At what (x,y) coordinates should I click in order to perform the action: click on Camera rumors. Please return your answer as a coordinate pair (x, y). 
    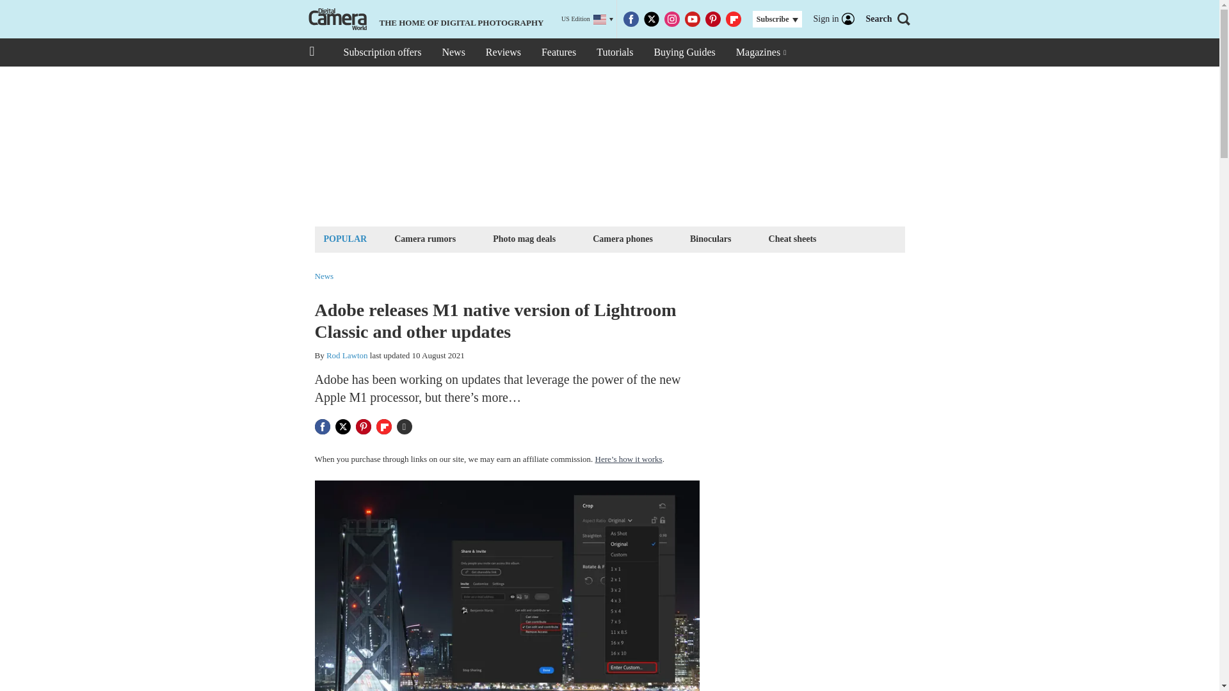
    Looking at the image, I should click on (424, 238).